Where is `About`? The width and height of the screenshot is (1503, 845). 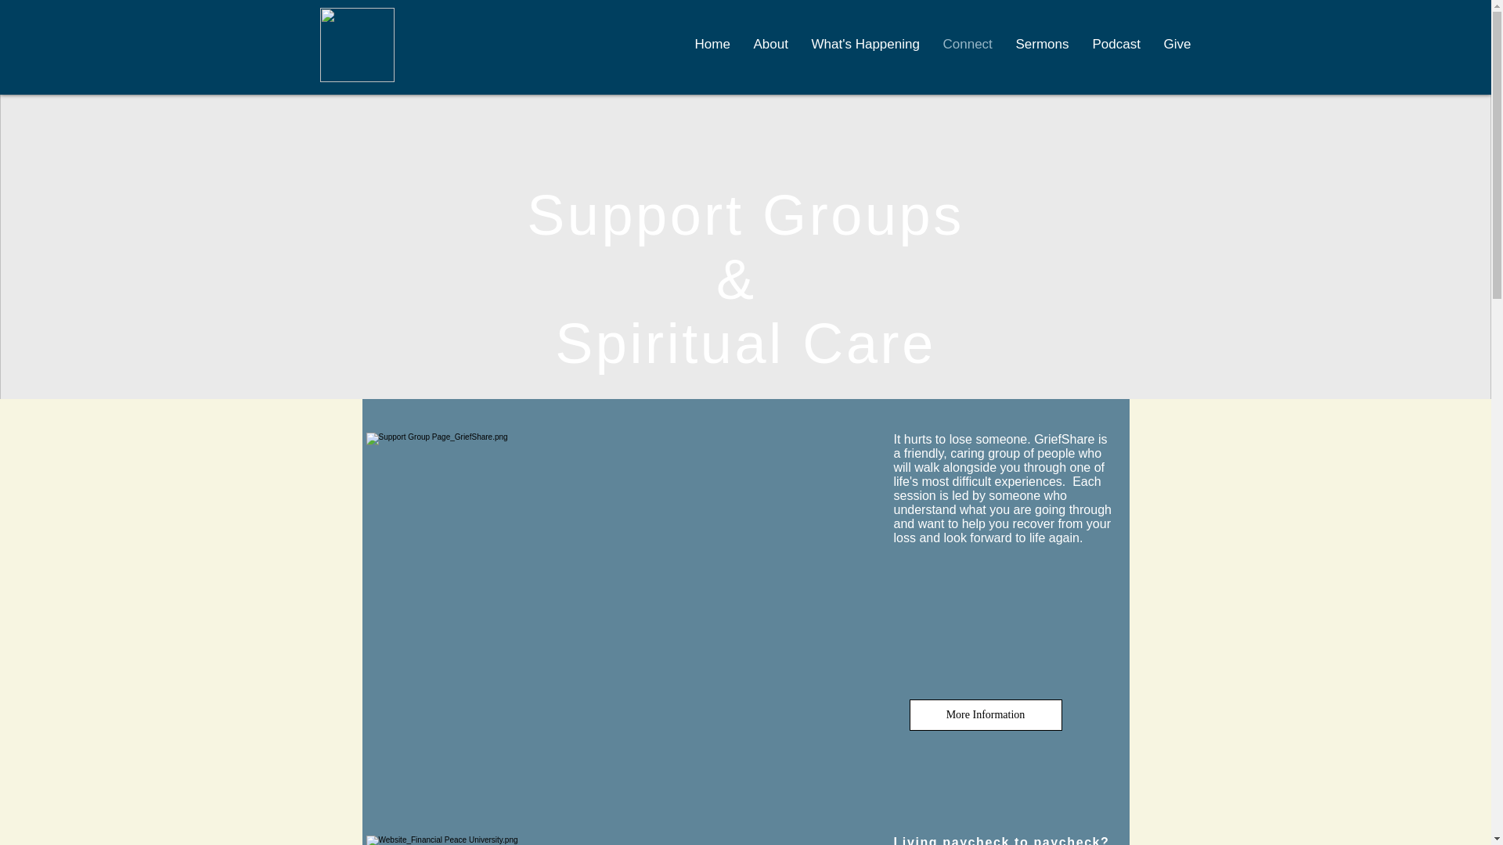
About is located at coordinates (770, 45).